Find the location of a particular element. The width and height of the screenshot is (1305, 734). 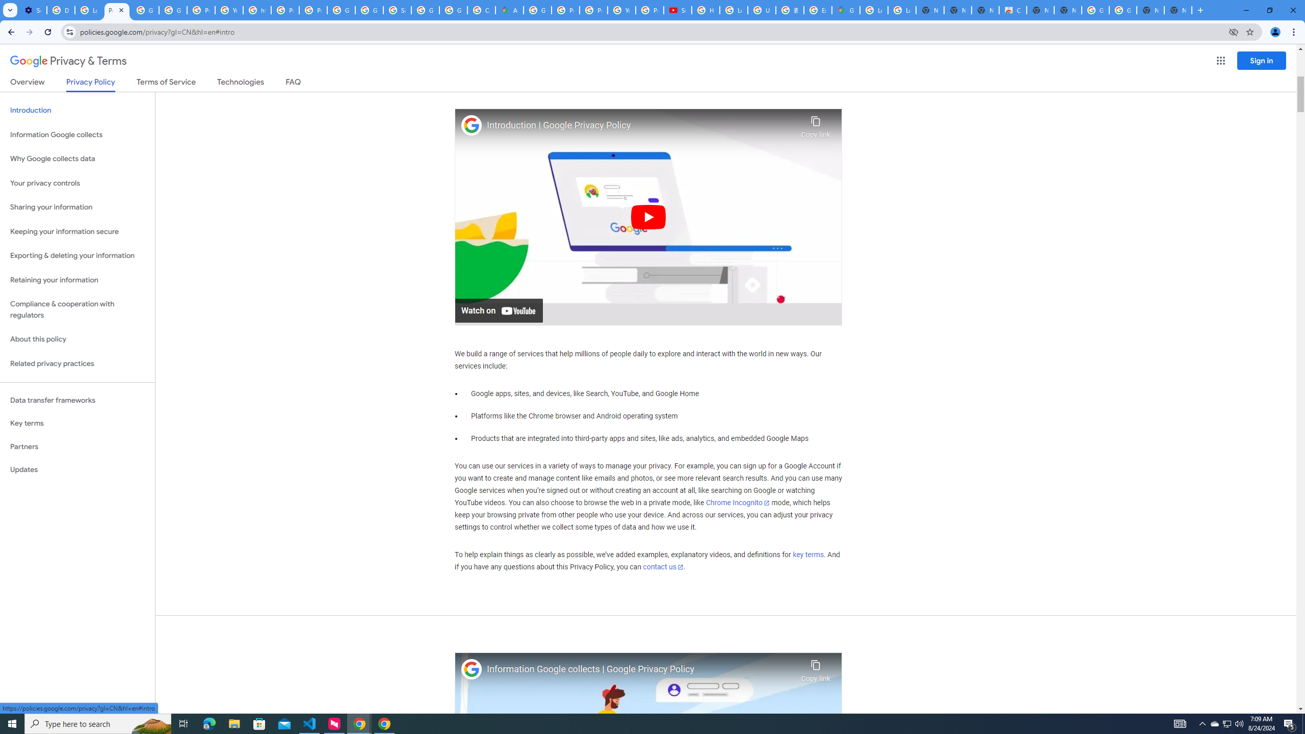

Partners is located at coordinates (77, 447).